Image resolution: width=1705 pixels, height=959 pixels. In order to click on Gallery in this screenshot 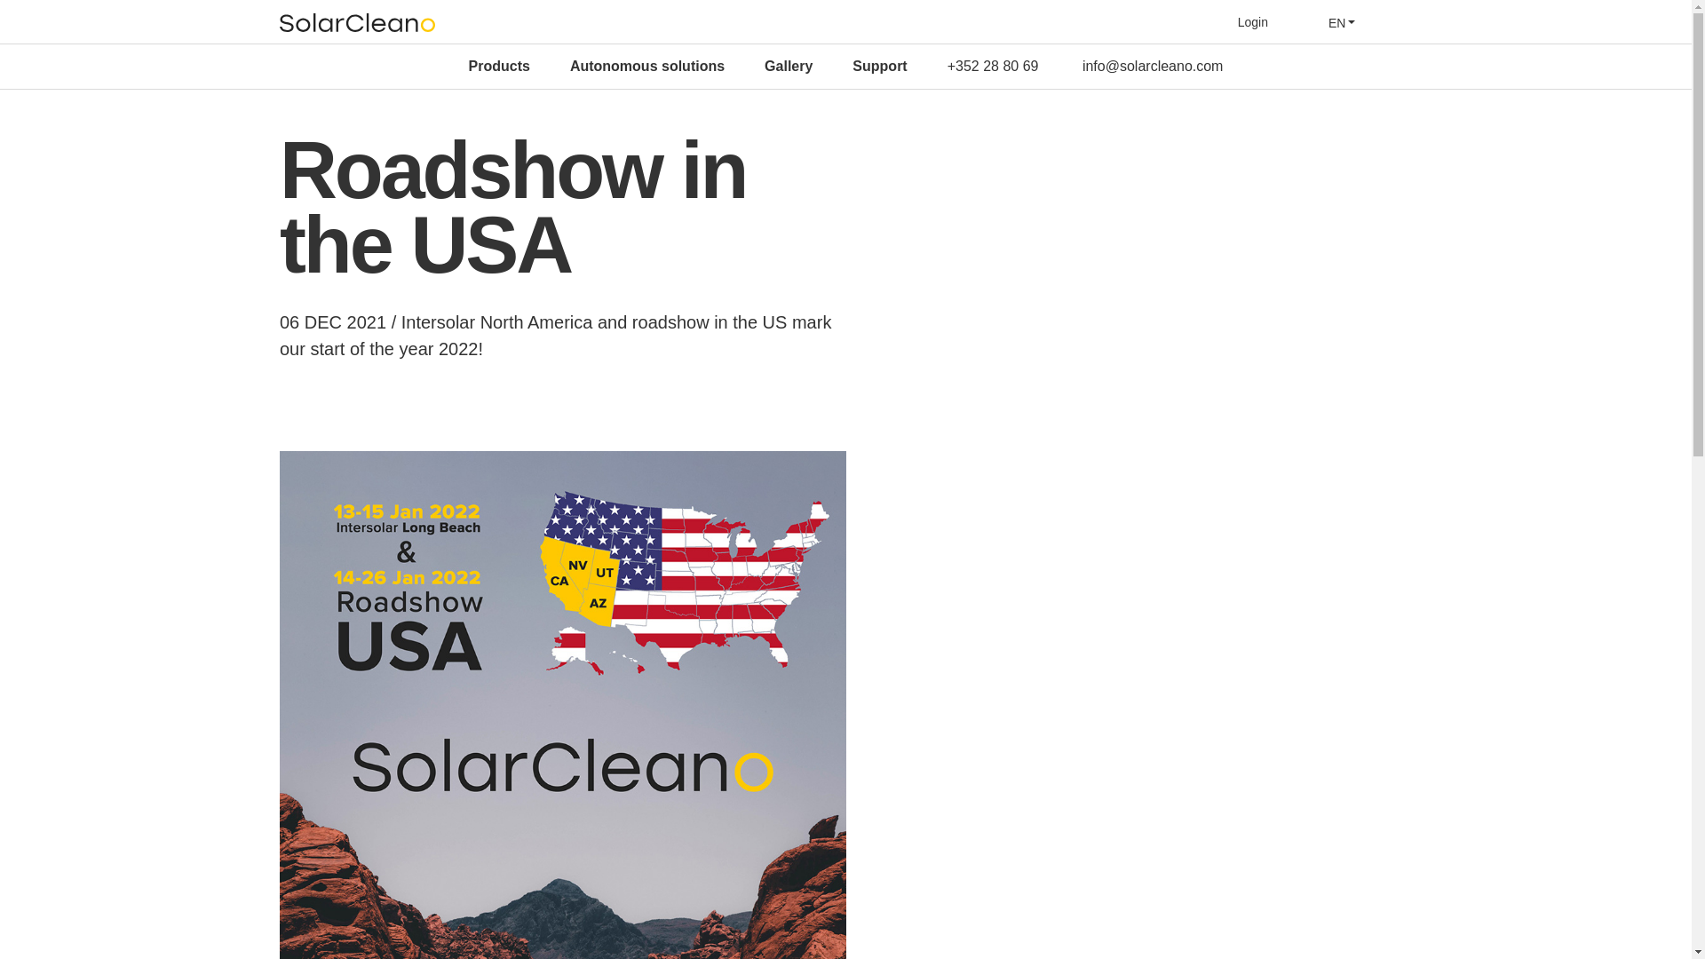, I will do `click(789, 66)`.